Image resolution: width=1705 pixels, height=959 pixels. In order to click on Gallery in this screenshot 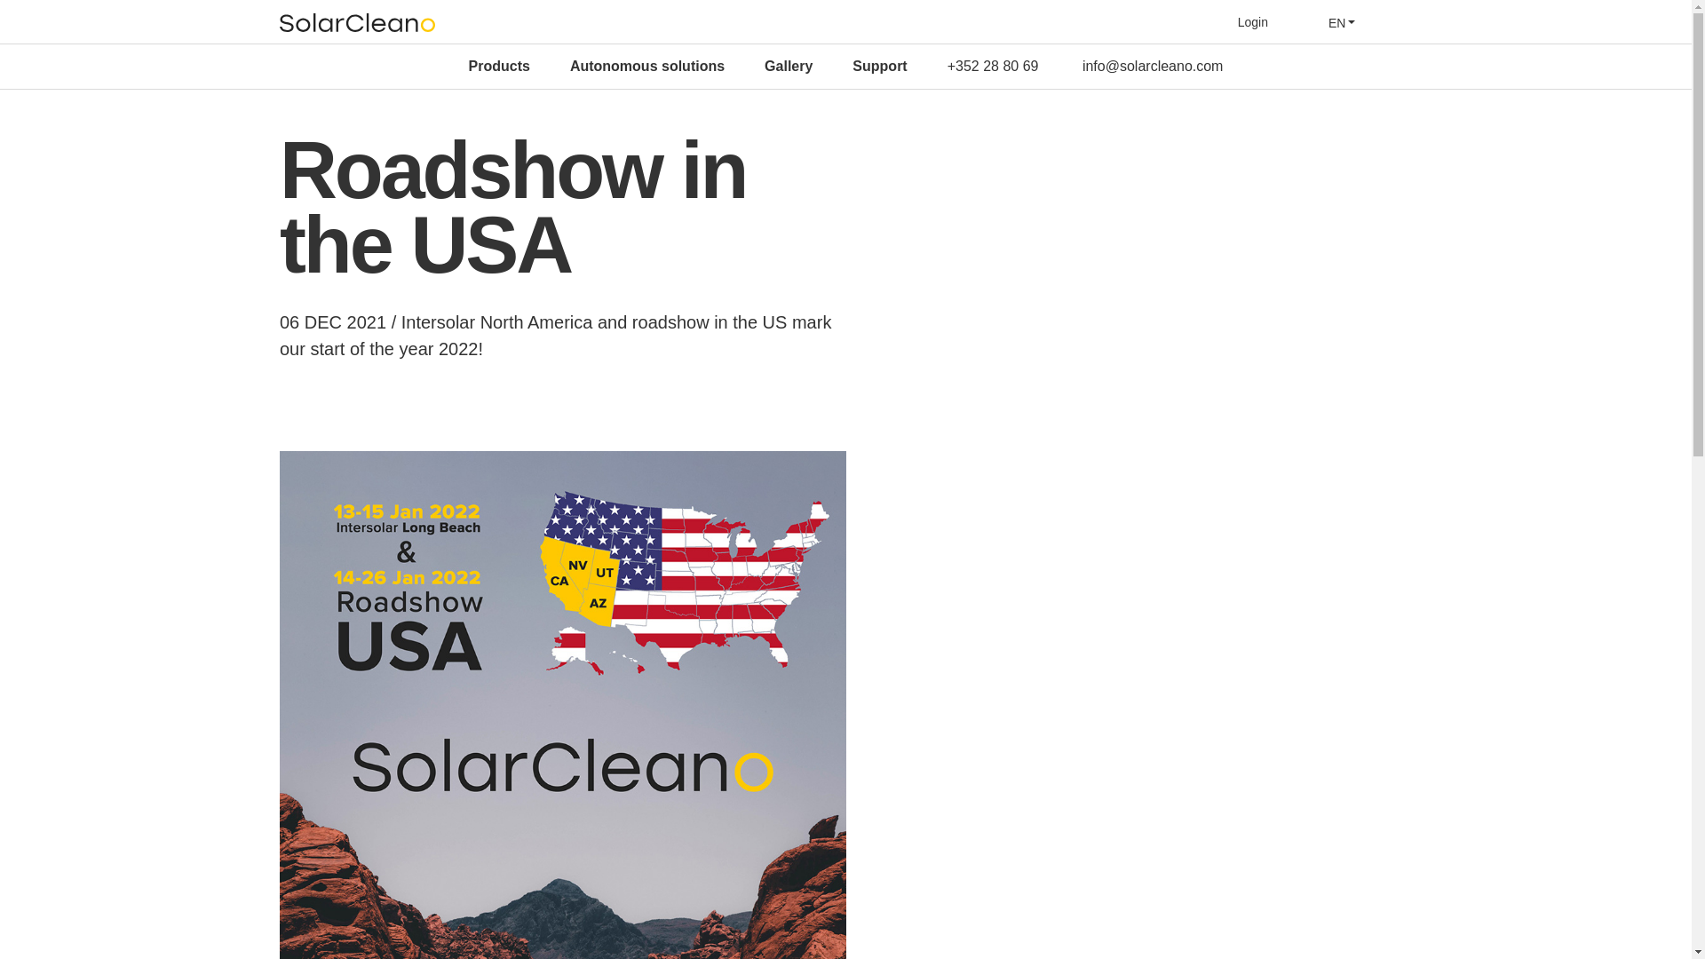, I will do `click(789, 66)`.